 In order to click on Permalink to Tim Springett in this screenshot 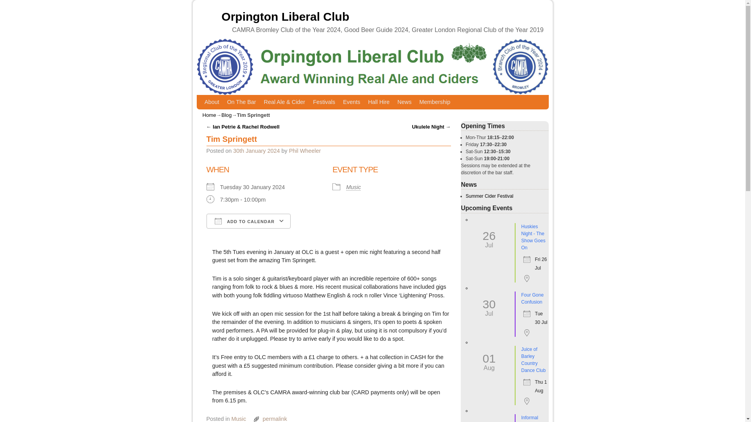, I will do `click(275, 419)`.